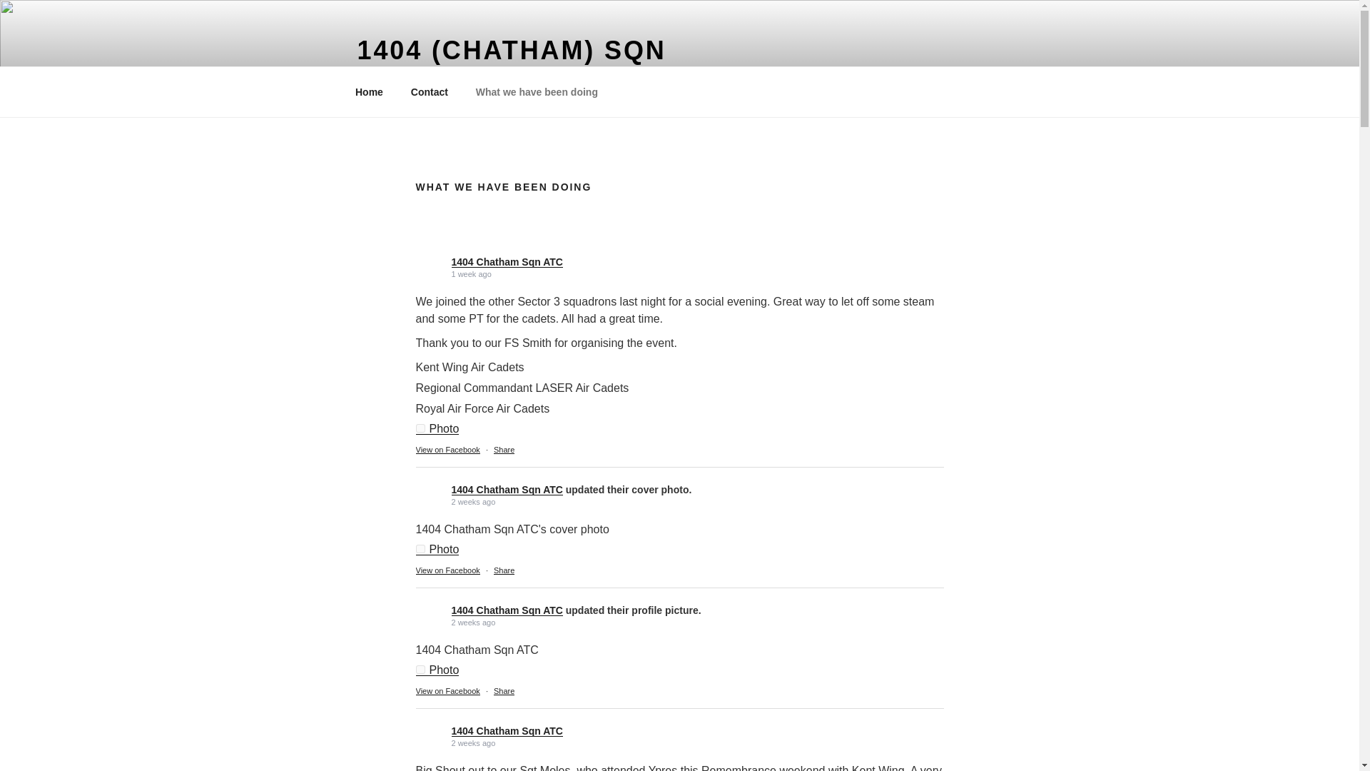  Describe the element at coordinates (437, 428) in the screenshot. I see `Photo` at that location.